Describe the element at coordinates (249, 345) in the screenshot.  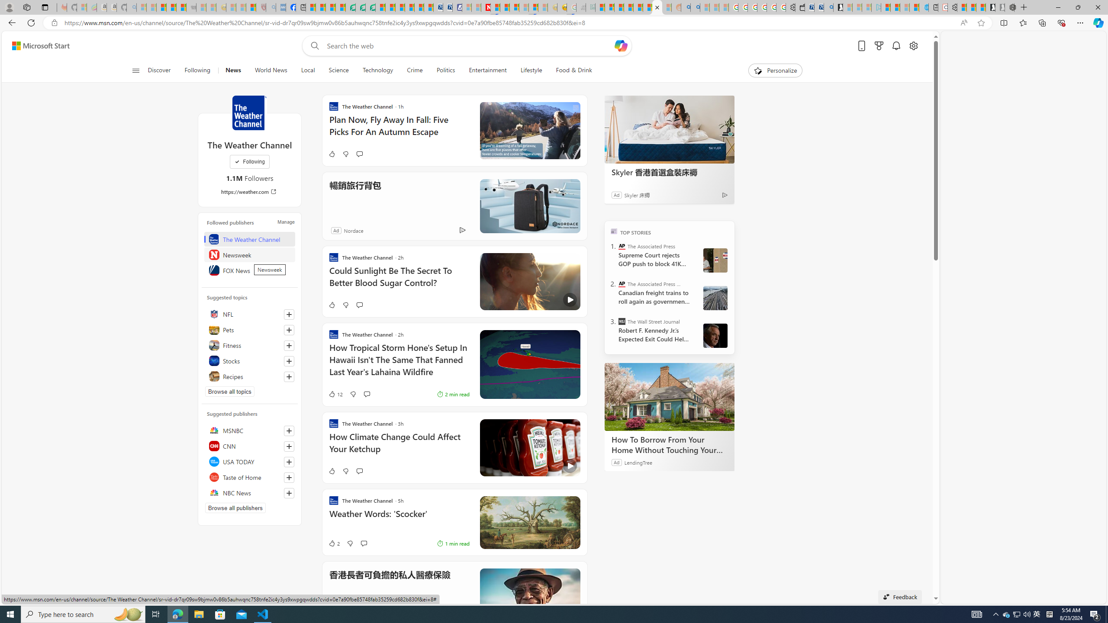
I see `Fitness` at that location.